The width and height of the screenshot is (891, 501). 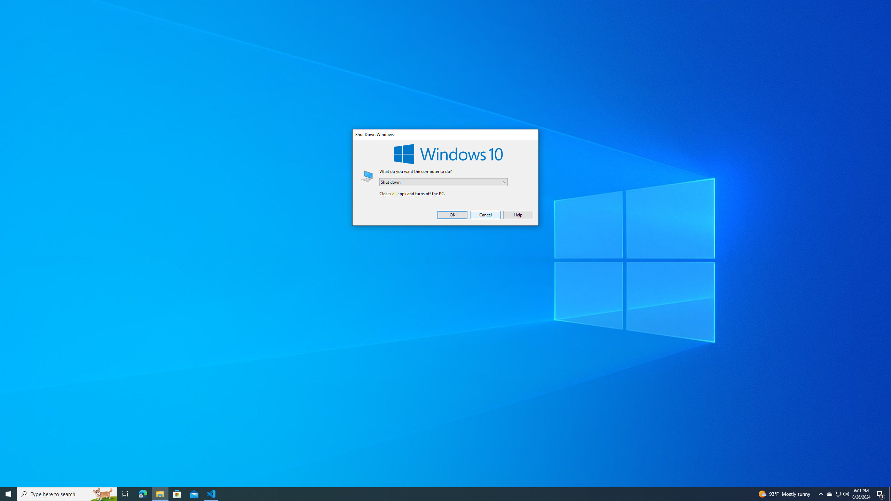 What do you see at coordinates (890, 494) in the screenshot?
I see `Show desktop` at bounding box center [890, 494].